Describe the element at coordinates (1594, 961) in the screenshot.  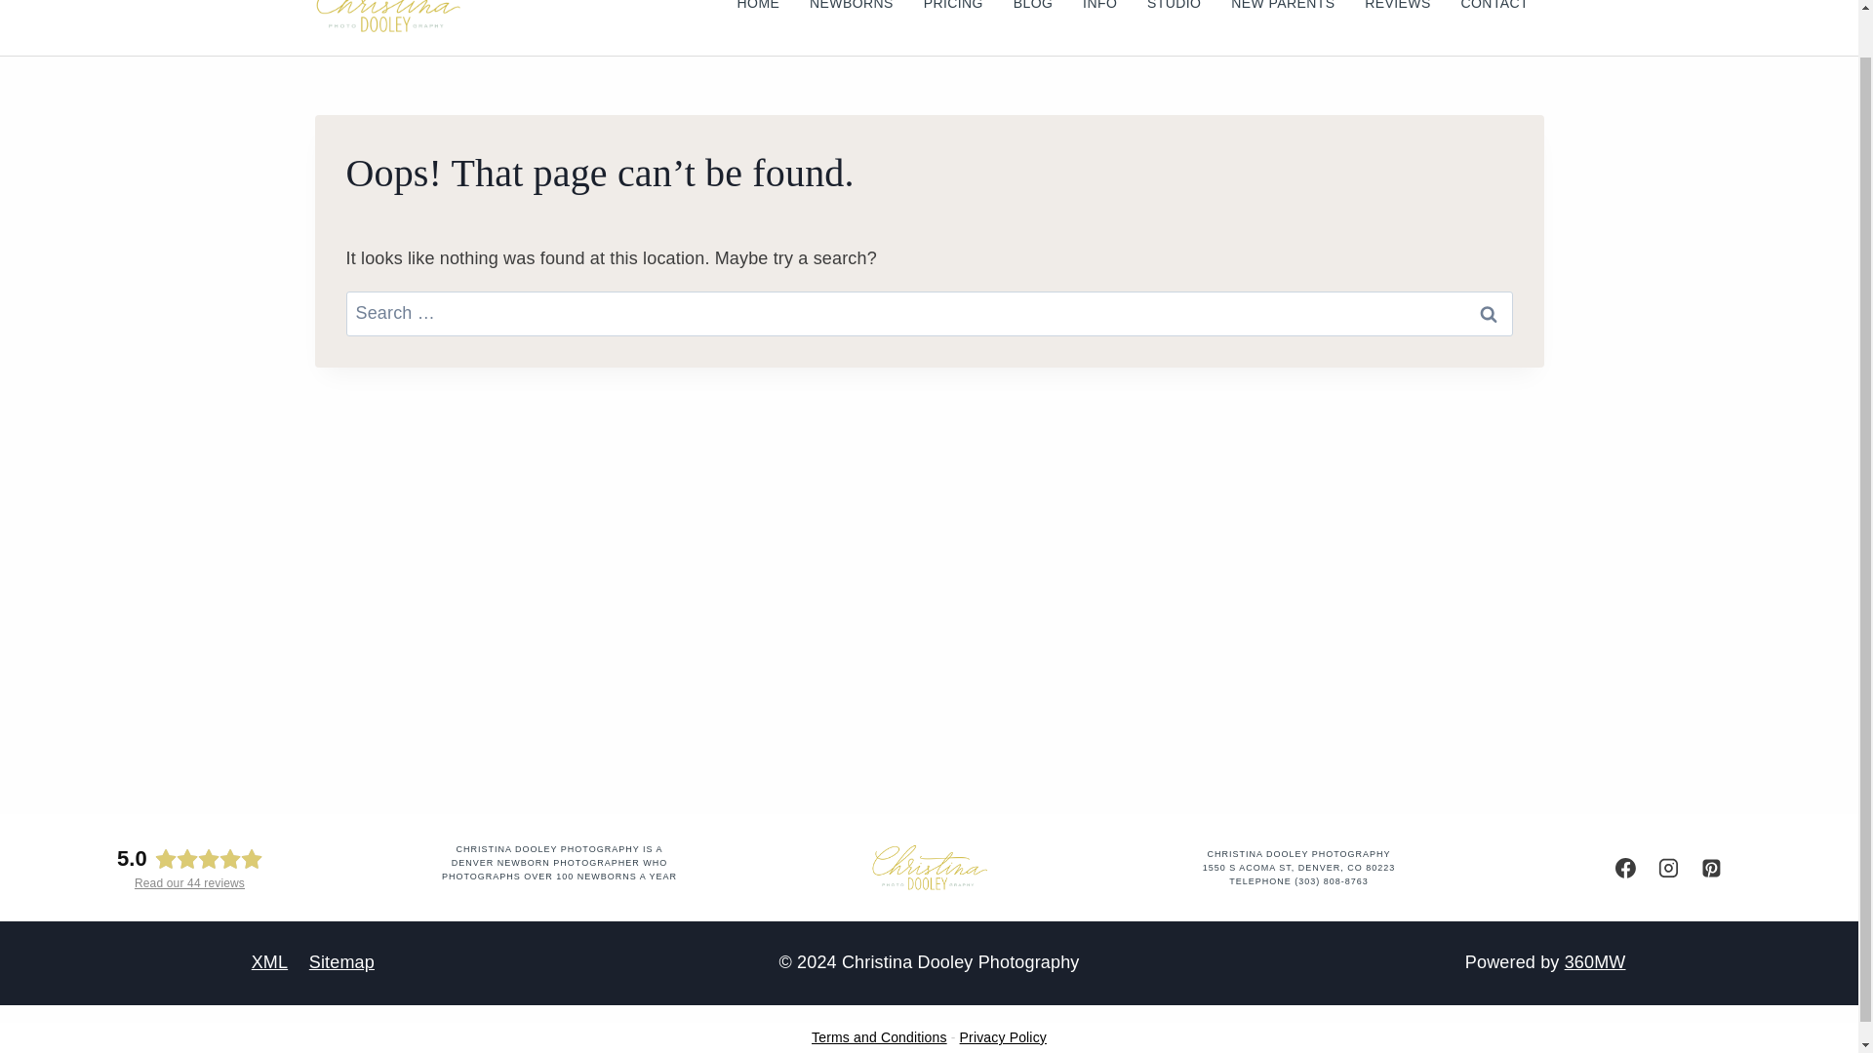
I see `360MW` at that location.